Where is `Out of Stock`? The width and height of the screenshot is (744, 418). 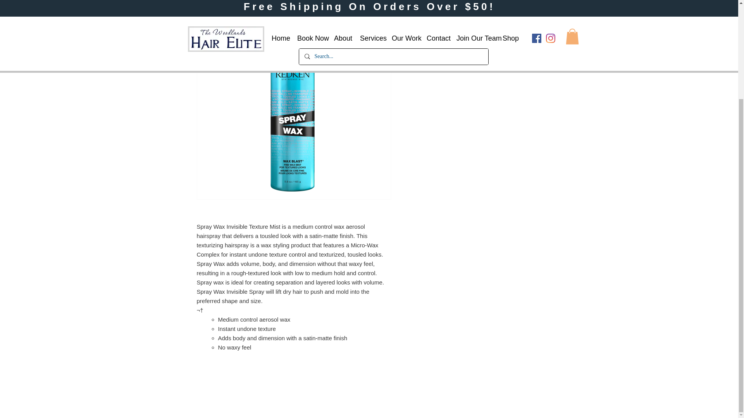 Out of Stock is located at coordinates (473, 48).